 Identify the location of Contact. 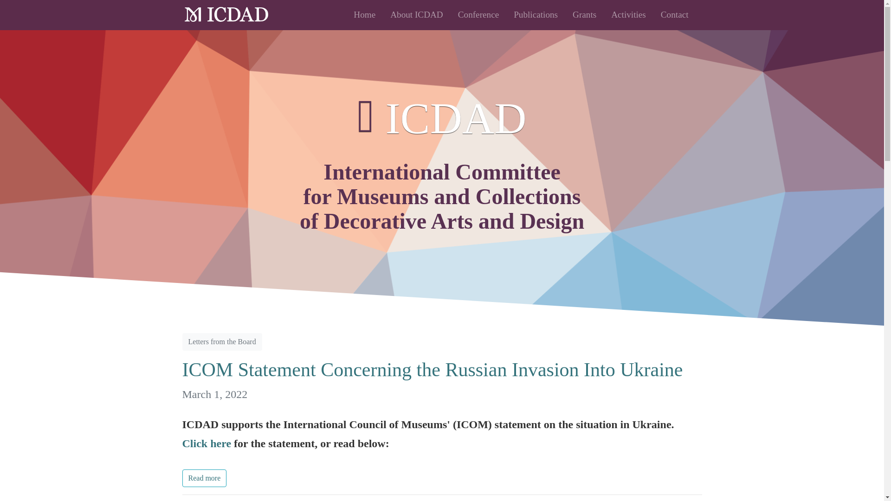
(675, 15).